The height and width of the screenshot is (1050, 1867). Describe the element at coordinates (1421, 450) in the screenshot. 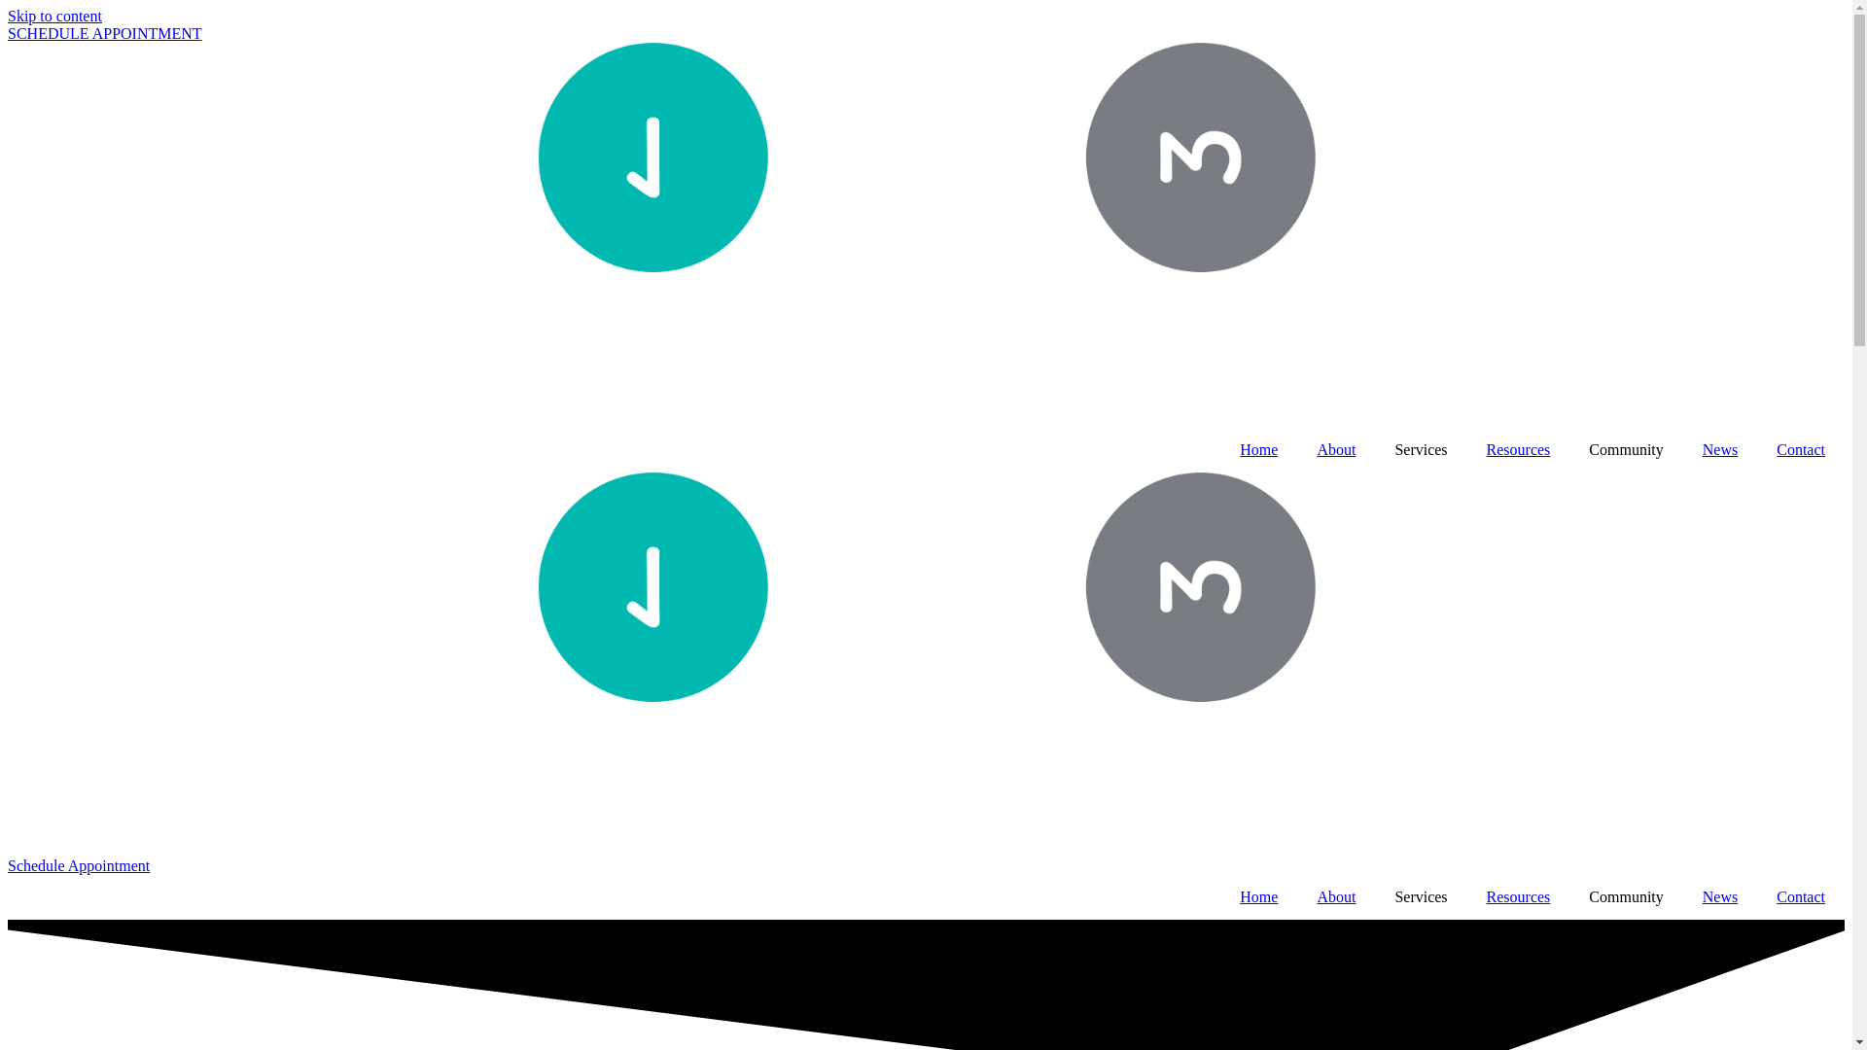

I see `Services` at that location.